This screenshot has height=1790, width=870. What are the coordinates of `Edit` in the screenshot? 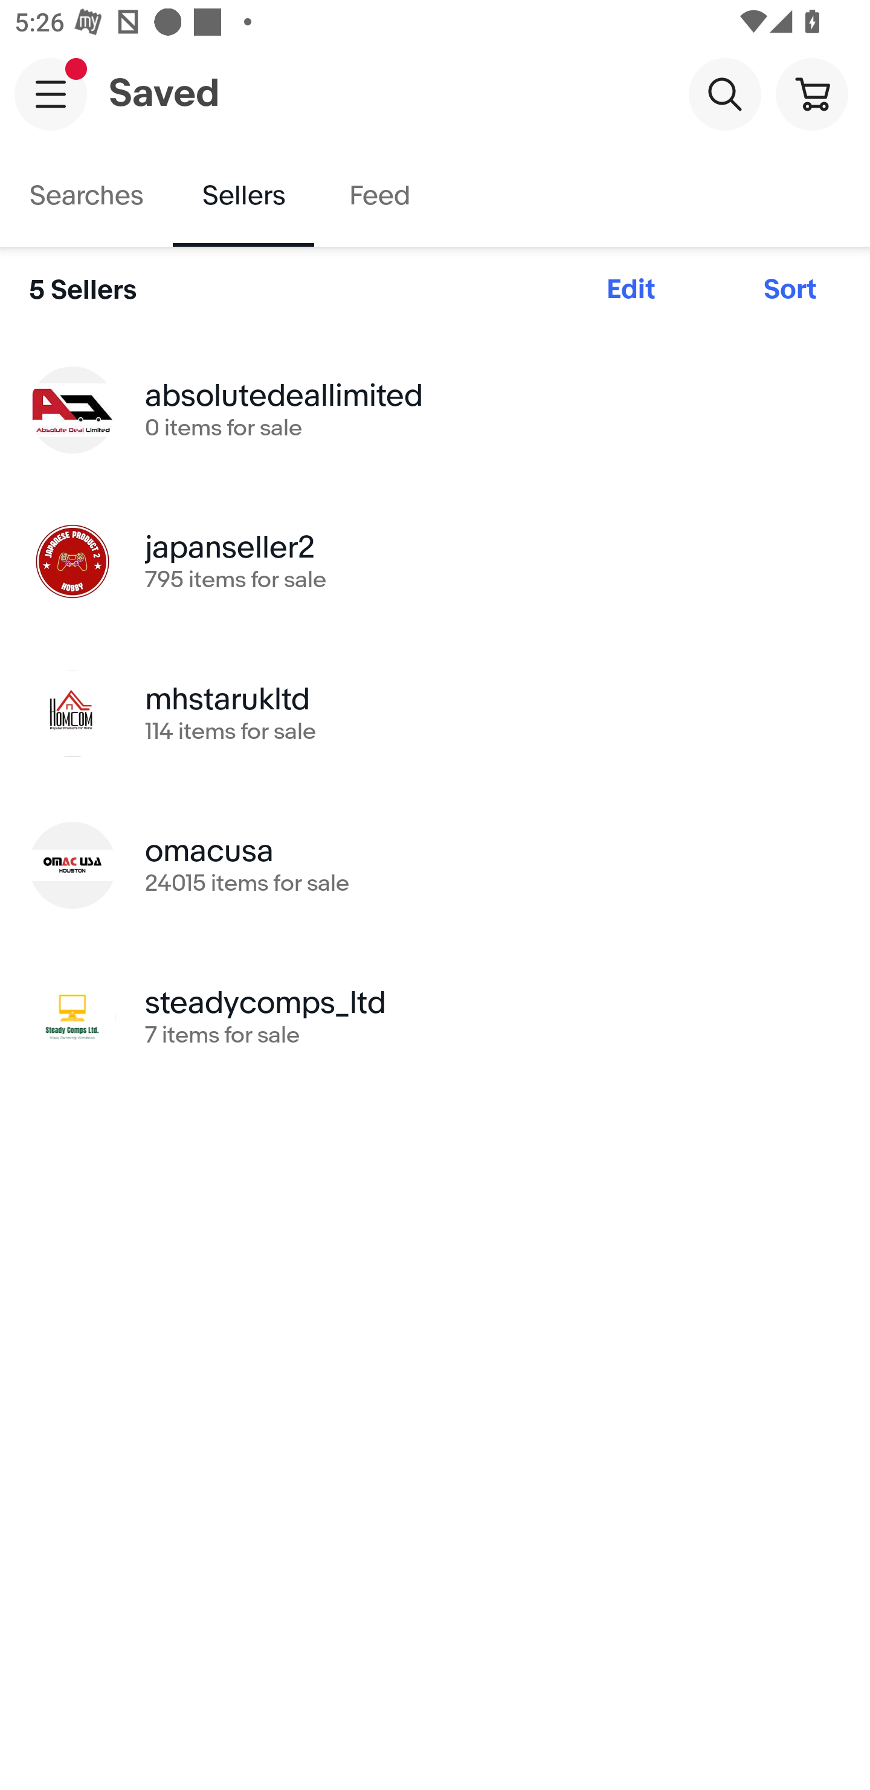 It's located at (631, 290).